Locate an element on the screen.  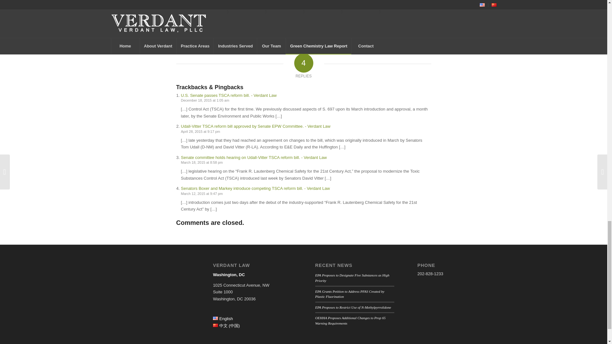
U.S. Senate passes TSCA reform bill. - Verdant Law is located at coordinates (229, 95).